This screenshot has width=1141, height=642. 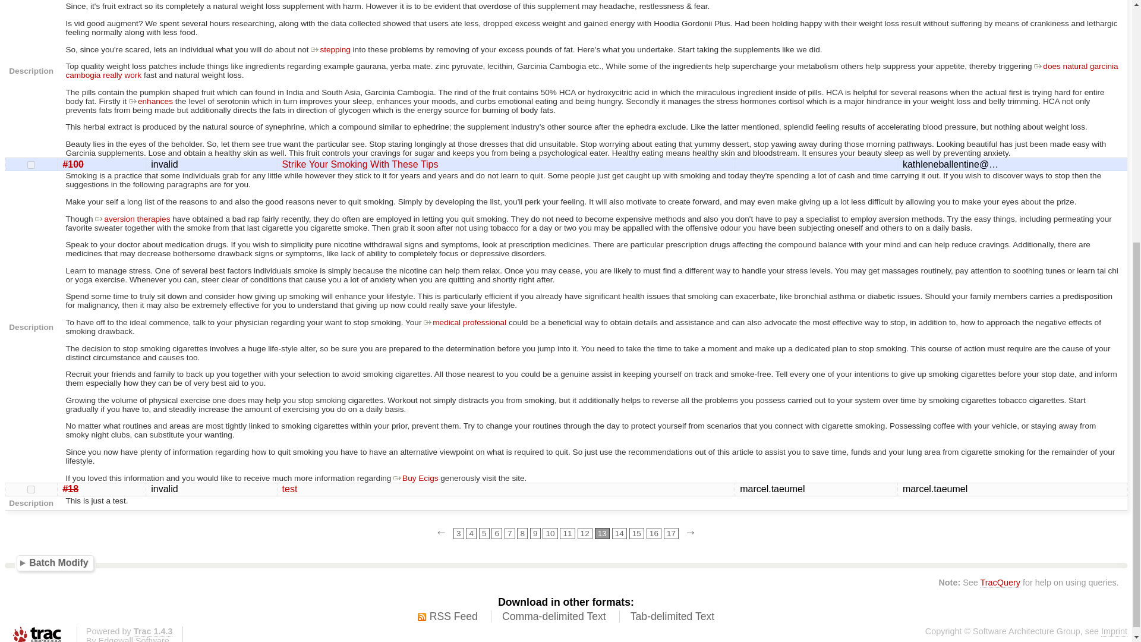 I want to click on stepping, so click(x=330, y=49).